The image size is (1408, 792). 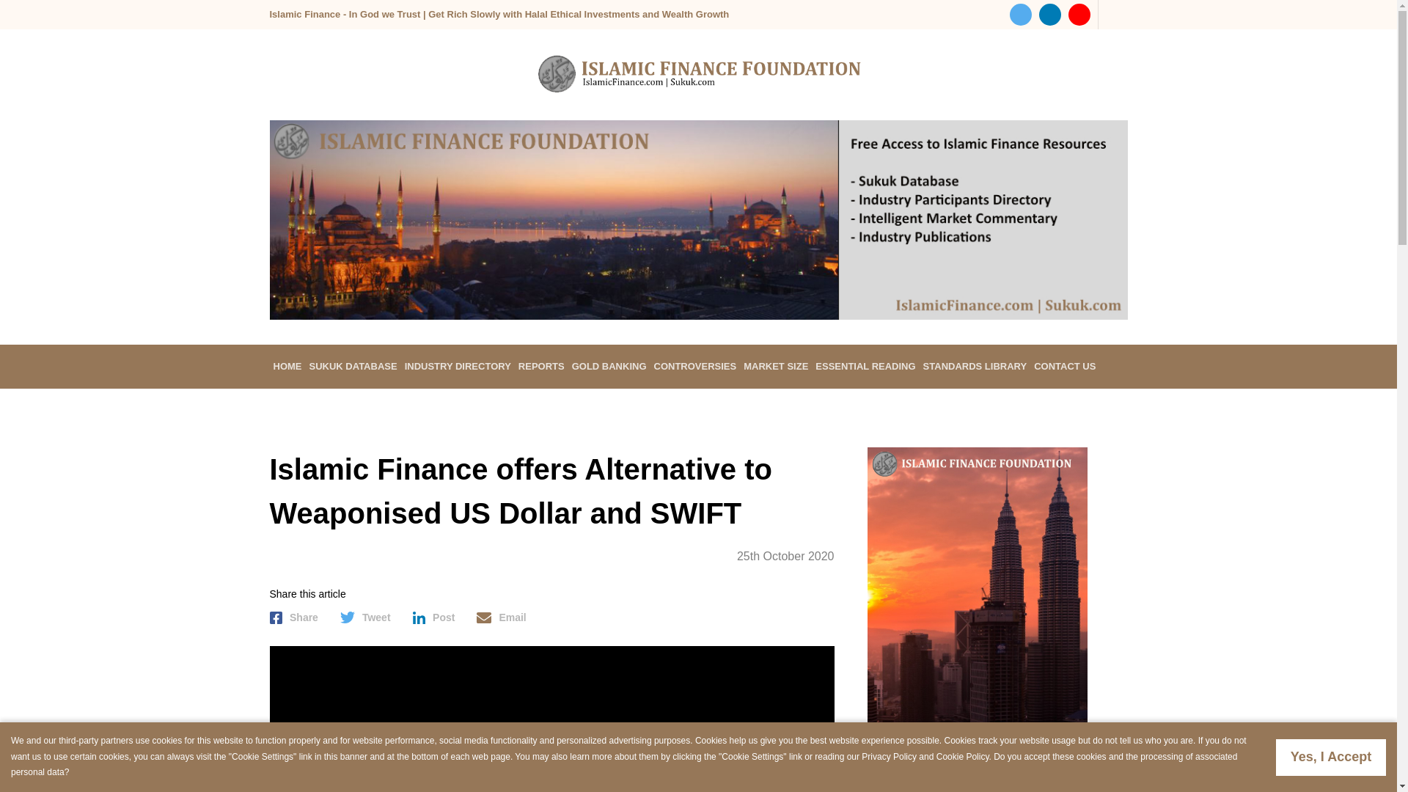 I want to click on SUKUK DATABASE, so click(x=352, y=367).